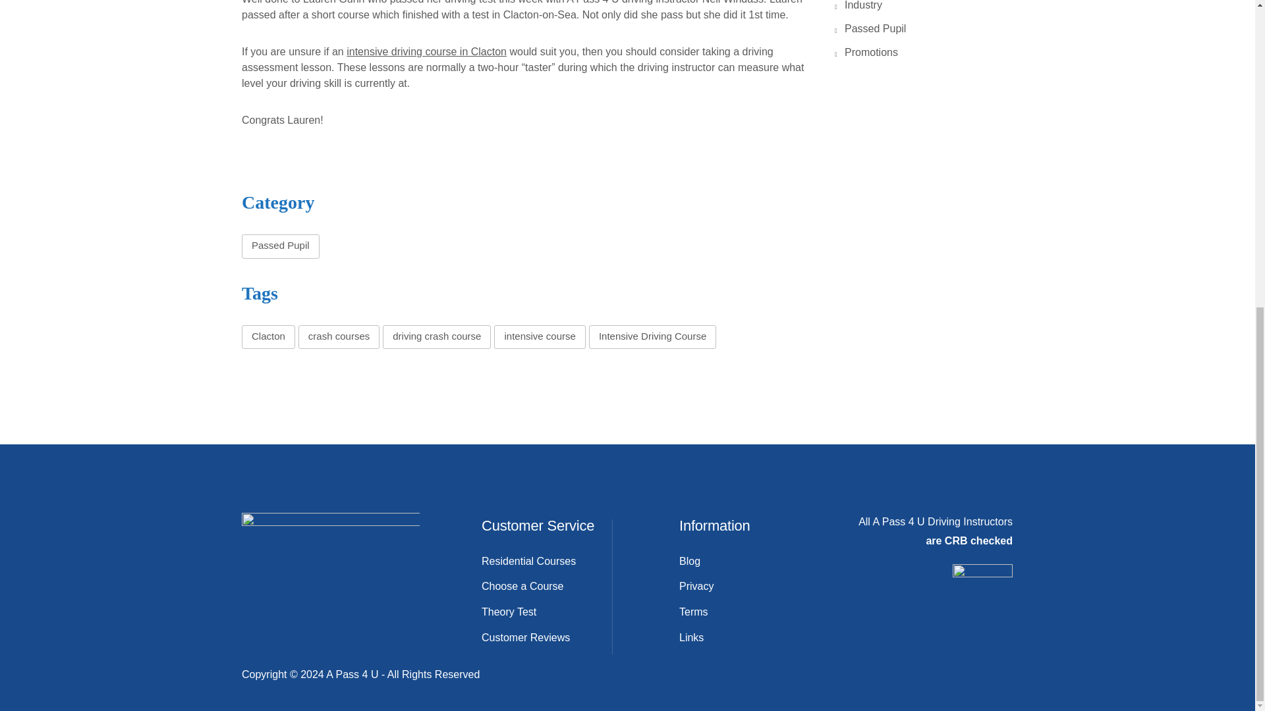  What do you see at coordinates (281, 246) in the screenshot?
I see `Passed Pupil` at bounding box center [281, 246].